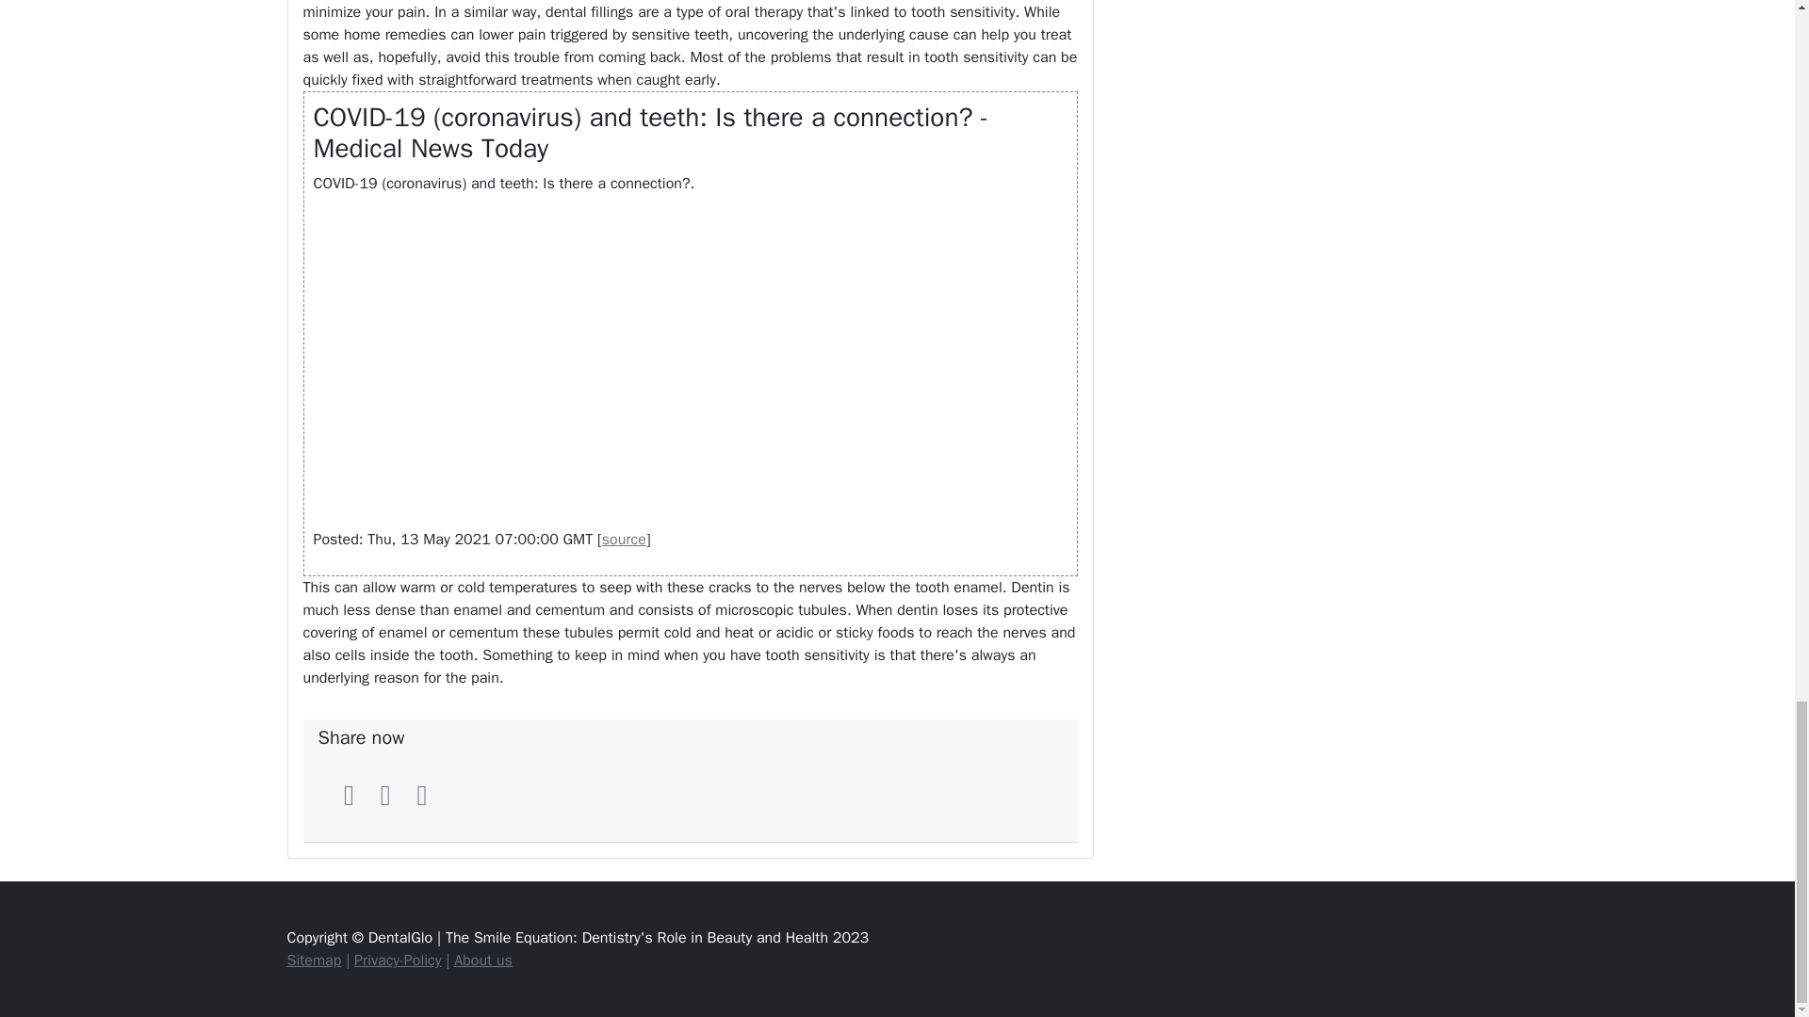 The height and width of the screenshot is (1017, 1809). What do you see at coordinates (313, 960) in the screenshot?
I see `Sitemap` at bounding box center [313, 960].